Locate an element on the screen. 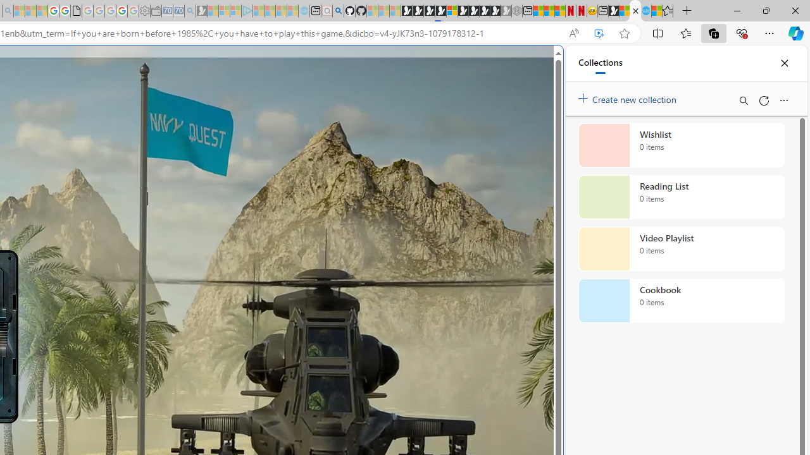  Video Playlist collection, 0 items is located at coordinates (681, 249).